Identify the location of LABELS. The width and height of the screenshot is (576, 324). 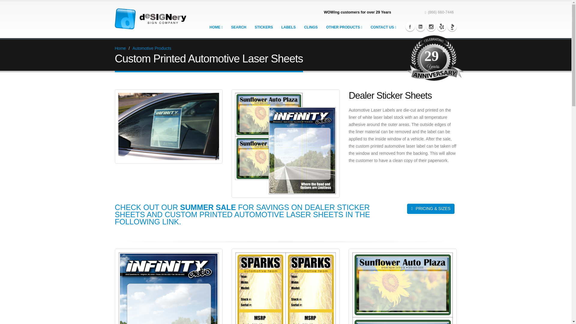
(289, 27).